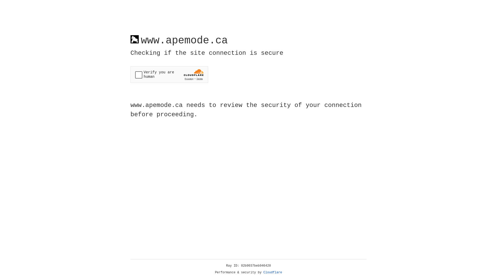  What do you see at coordinates (273, 273) in the screenshot?
I see `Cloudflare` at bounding box center [273, 273].